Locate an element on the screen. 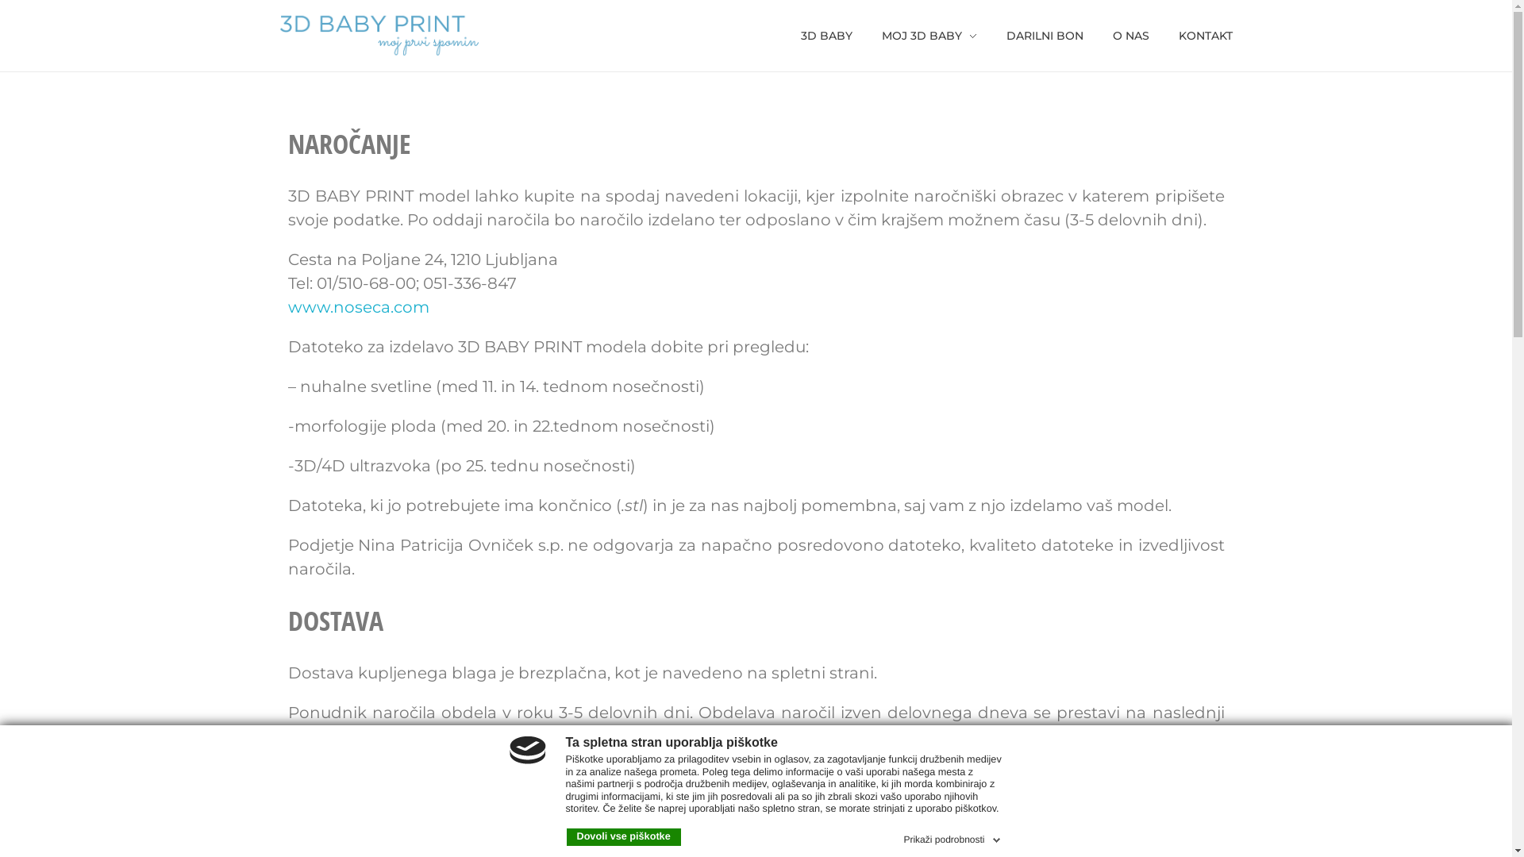  KONTAKT is located at coordinates (1198, 36).